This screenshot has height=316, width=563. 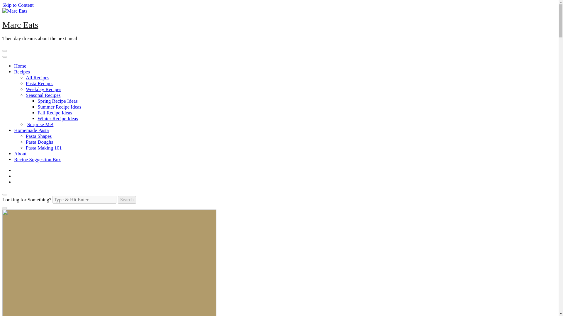 What do you see at coordinates (39, 142) in the screenshot?
I see `Pasta Doughs` at bounding box center [39, 142].